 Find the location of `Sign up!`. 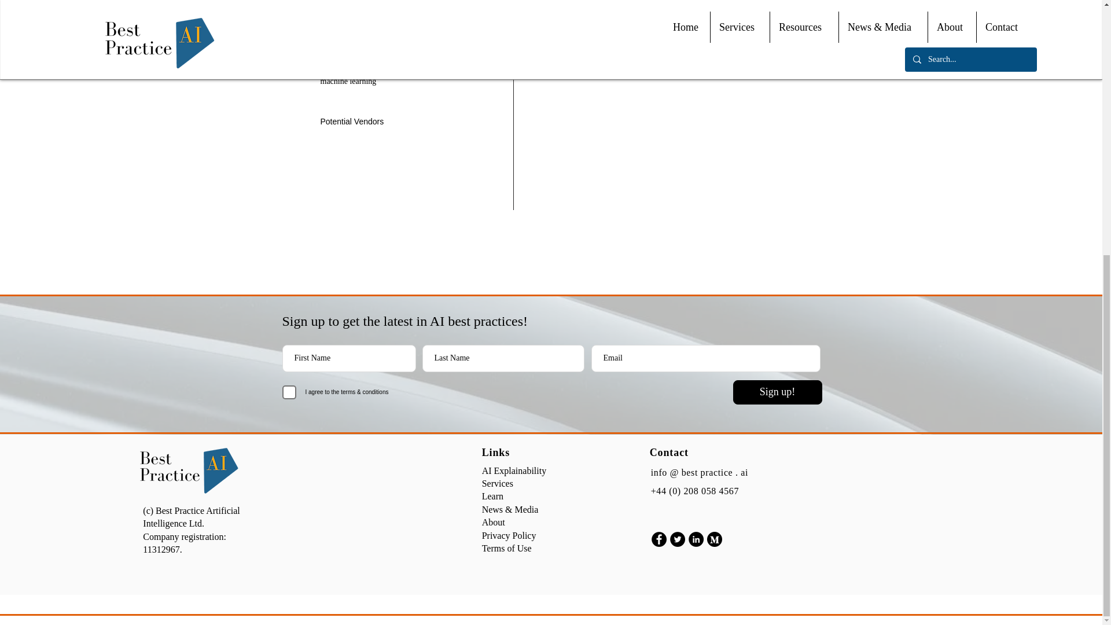

Sign up! is located at coordinates (777, 392).